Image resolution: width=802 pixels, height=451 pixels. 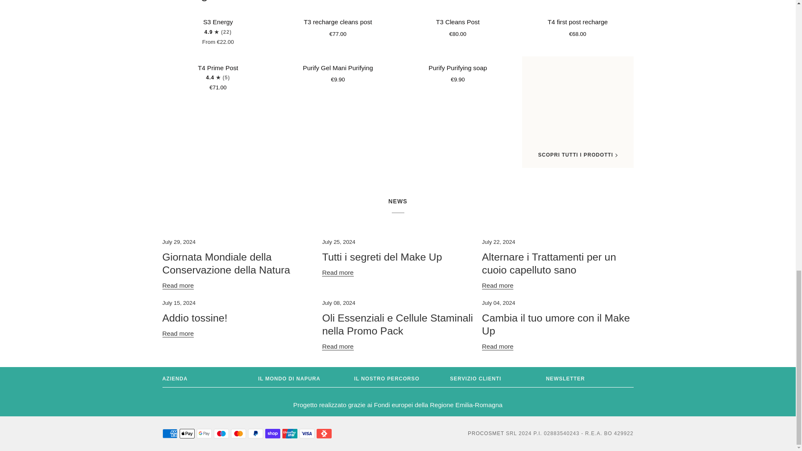 What do you see at coordinates (255, 433) in the screenshot?
I see `PAYPAL` at bounding box center [255, 433].